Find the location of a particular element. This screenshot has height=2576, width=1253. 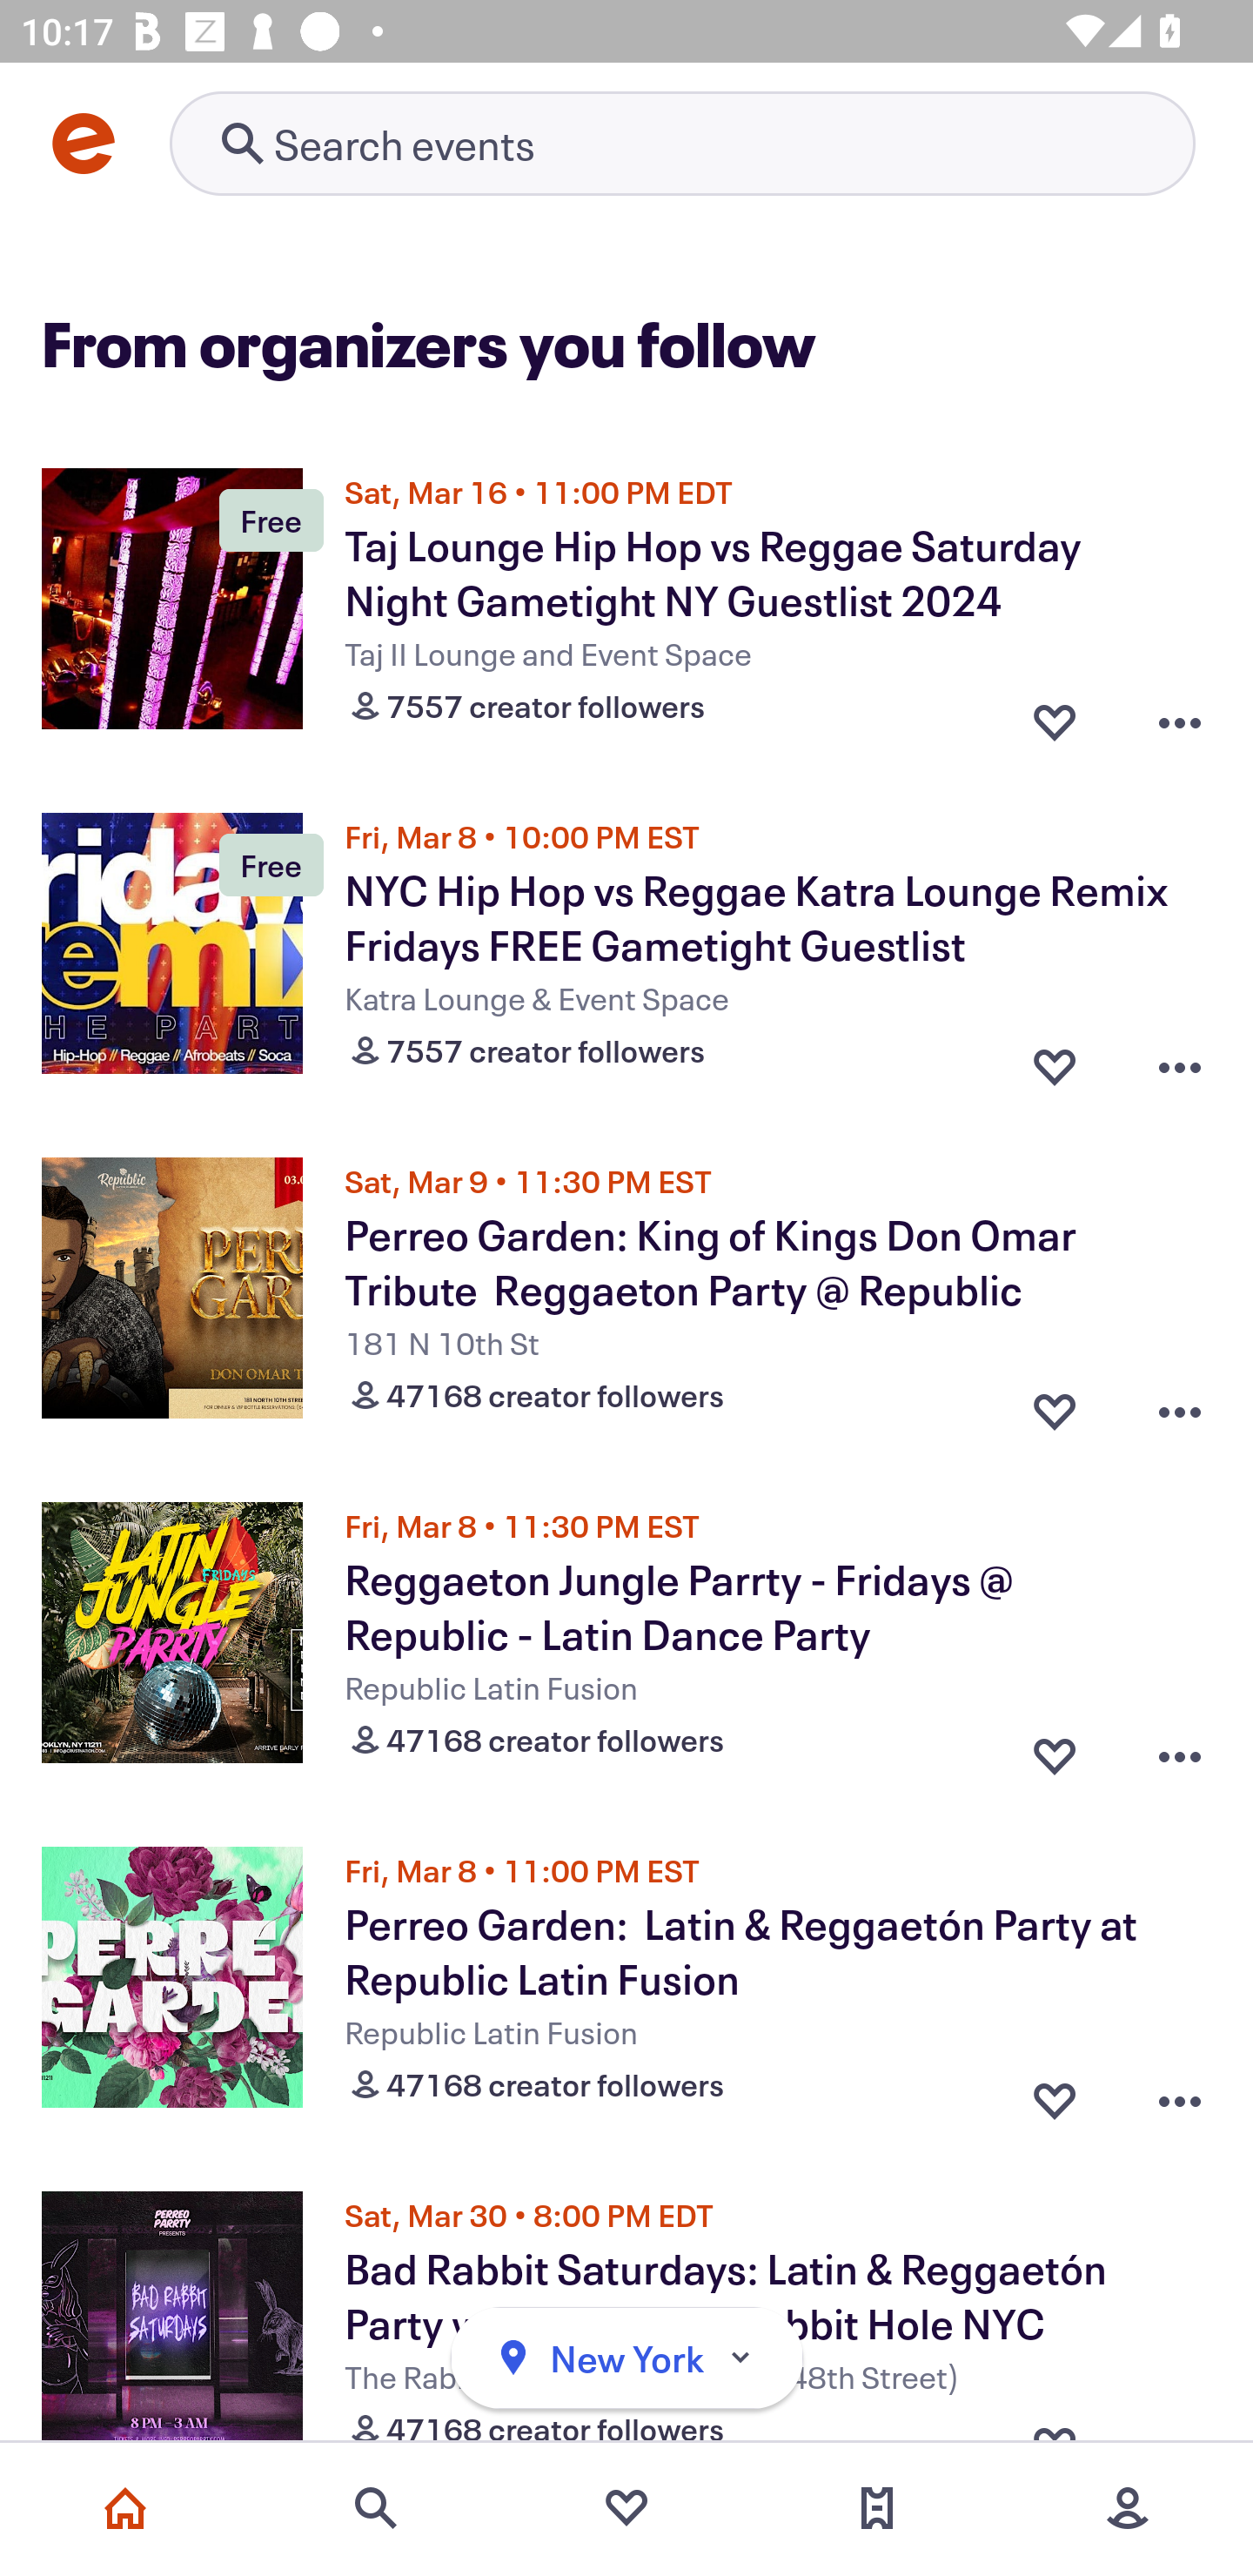

Favorites is located at coordinates (626, 2508).